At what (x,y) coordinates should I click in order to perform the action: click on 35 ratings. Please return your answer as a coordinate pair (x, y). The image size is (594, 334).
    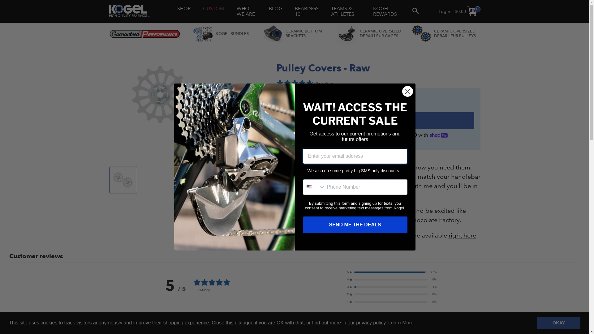
    Looking at the image, I should click on (306, 83).